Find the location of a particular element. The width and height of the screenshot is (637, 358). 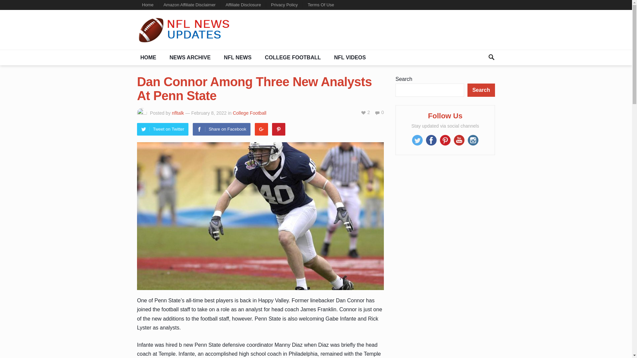

nfltalk is located at coordinates (178, 113).